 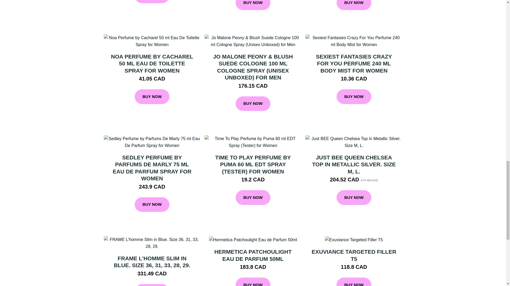 I want to click on BUY NOW, so click(x=354, y=5).